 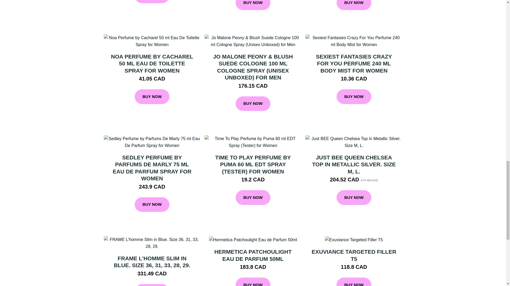 I want to click on BUY NOW, so click(x=354, y=5).